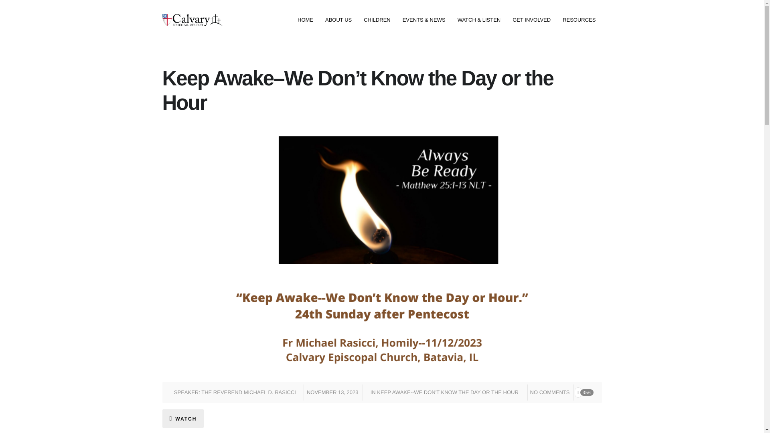 The width and height of the screenshot is (770, 433). Describe the element at coordinates (306, 20) in the screenshot. I see `HOME` at that location.